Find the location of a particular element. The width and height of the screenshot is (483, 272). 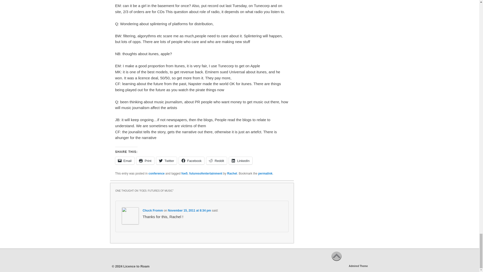

Chuck Fromm is located at coordinates (153, 211).